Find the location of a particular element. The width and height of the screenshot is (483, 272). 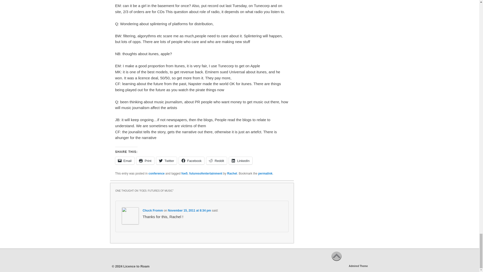

Chuck Fromm is located at coordinates (153, 211).